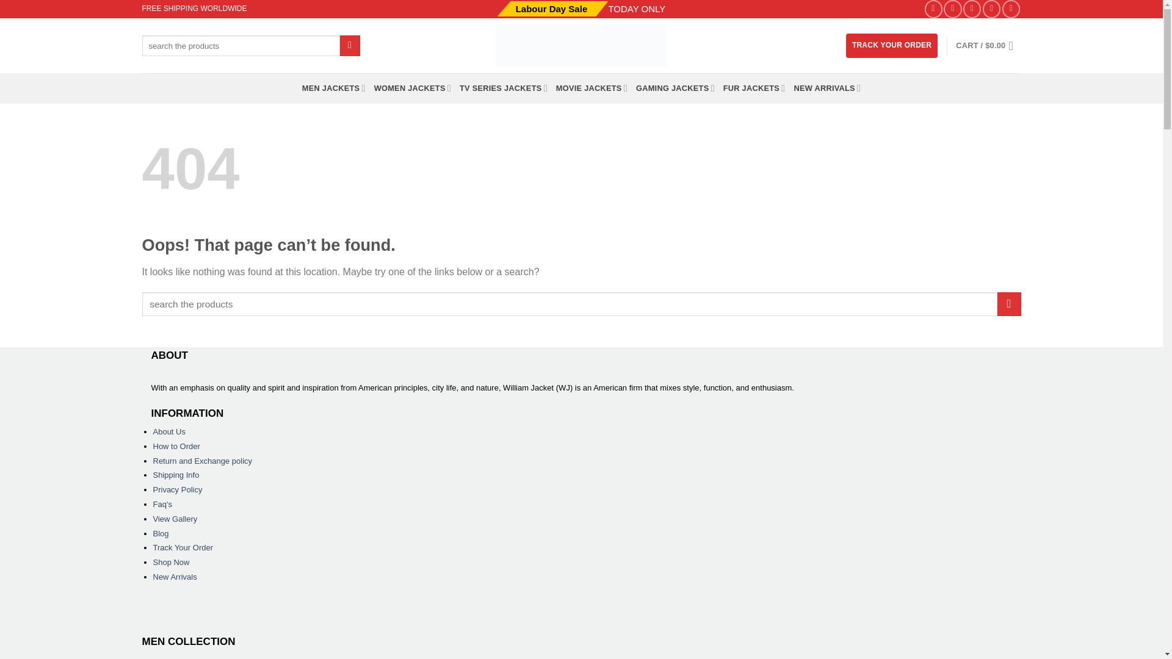 Image resolution: width=1172 pixels, height=659 pixels. Describe the element at coordinates (991, 9) in the screenshot. I see `Follow on Pinterest` at that location.